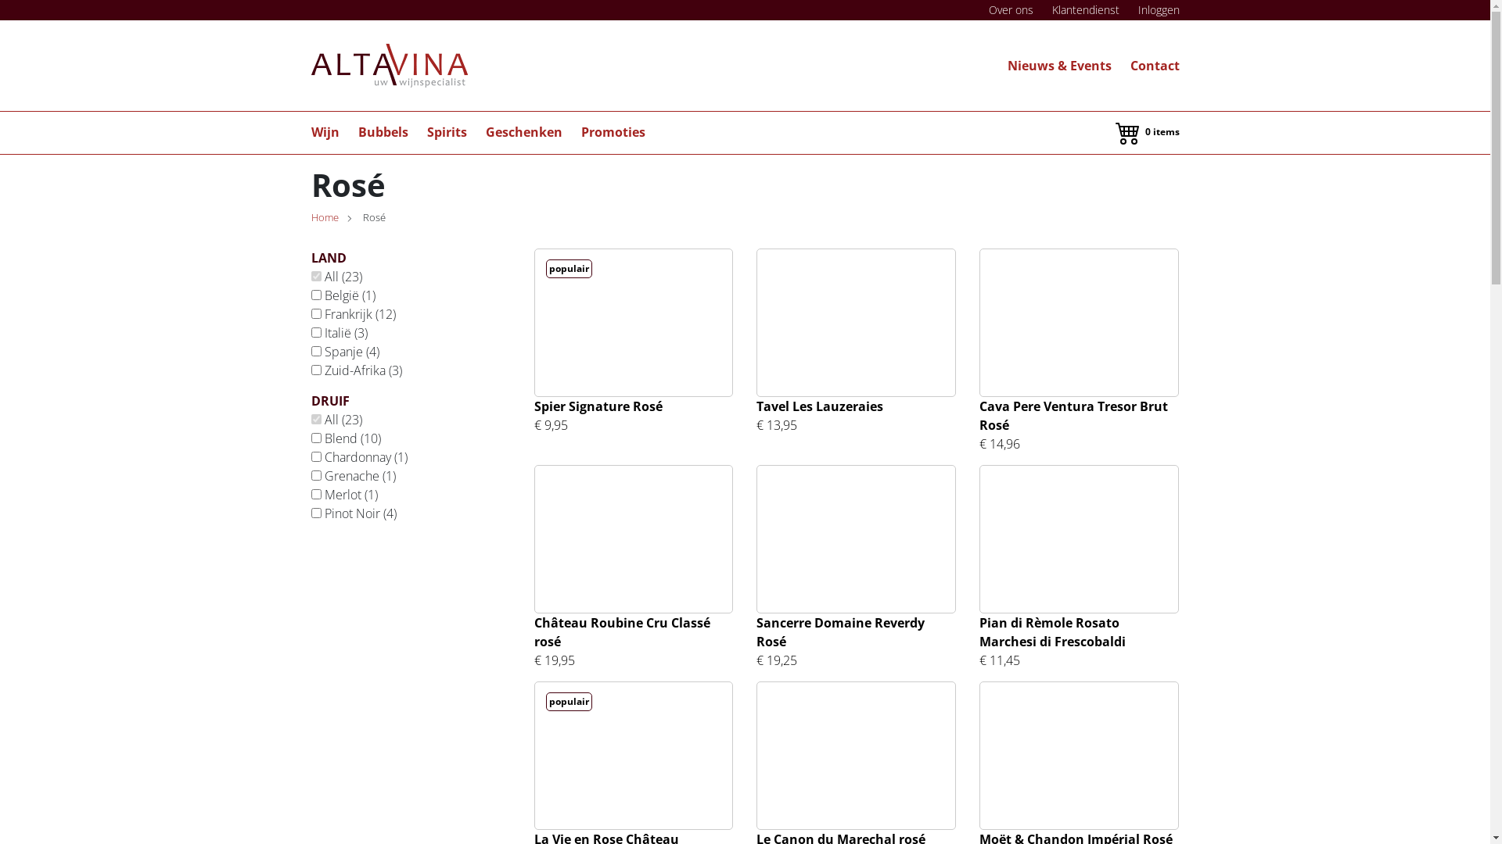 The width and height of the screenshot is (1502, 844). Describe the element at coordinates (447, 139) in the screenshot. I see `Spirits` at that location.